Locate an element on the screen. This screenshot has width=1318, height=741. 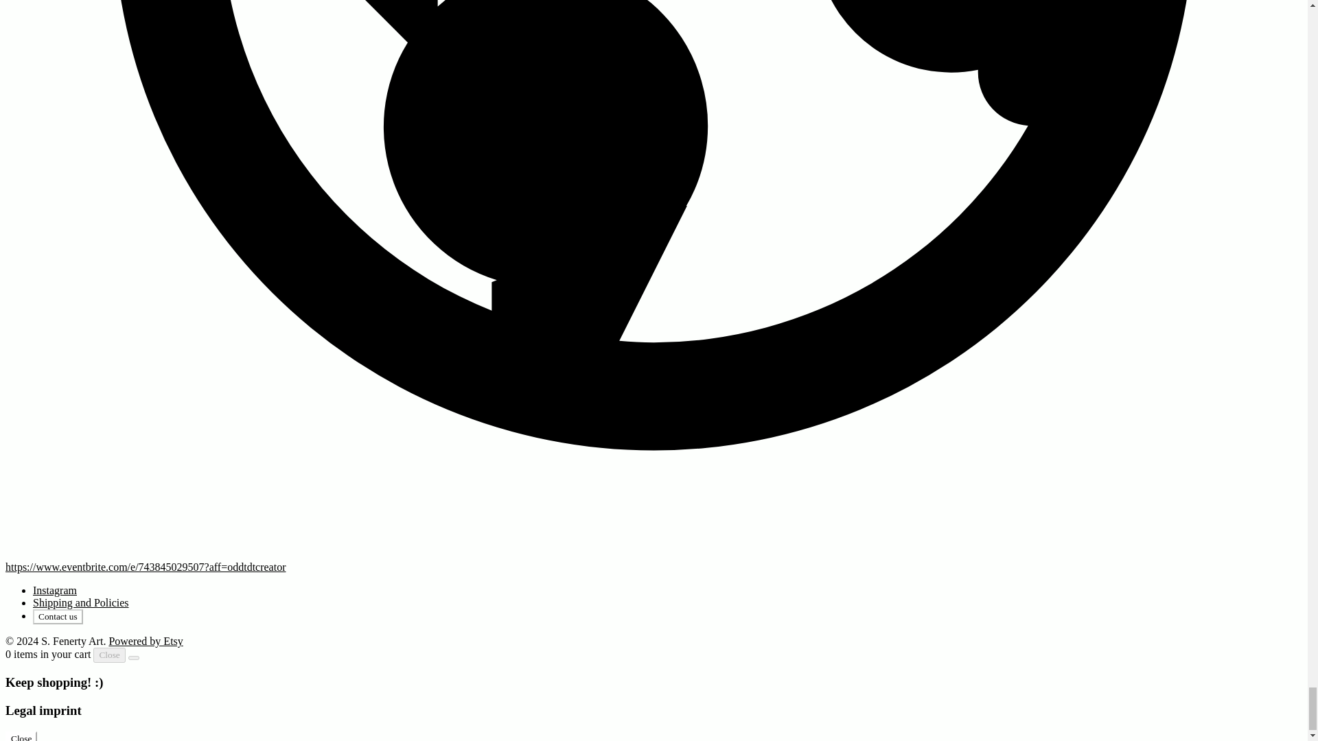
Close is located at coordinates (109, 655).